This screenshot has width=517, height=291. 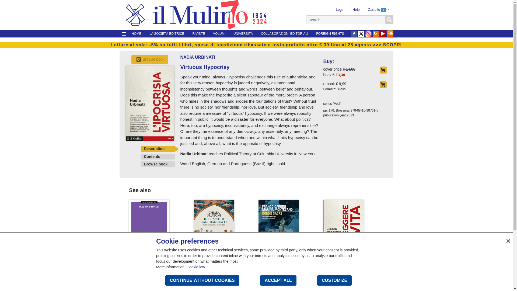 What do you see at coordinates (375, 34) in the screenshot?
I see `RSS feed` at bounding box center [375, 34].